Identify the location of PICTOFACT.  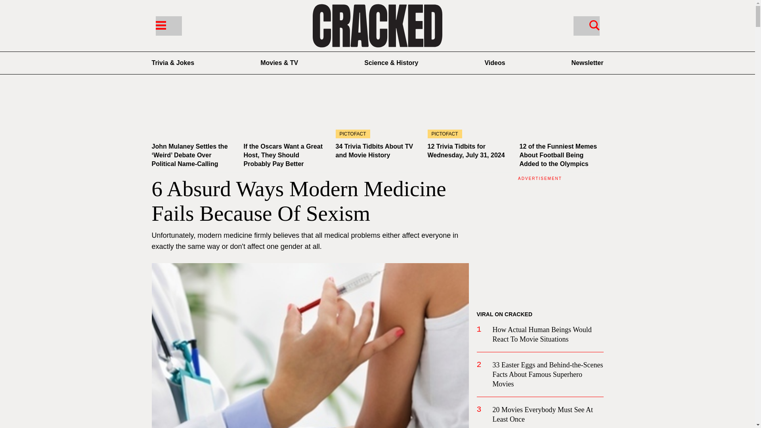
(469, 115).